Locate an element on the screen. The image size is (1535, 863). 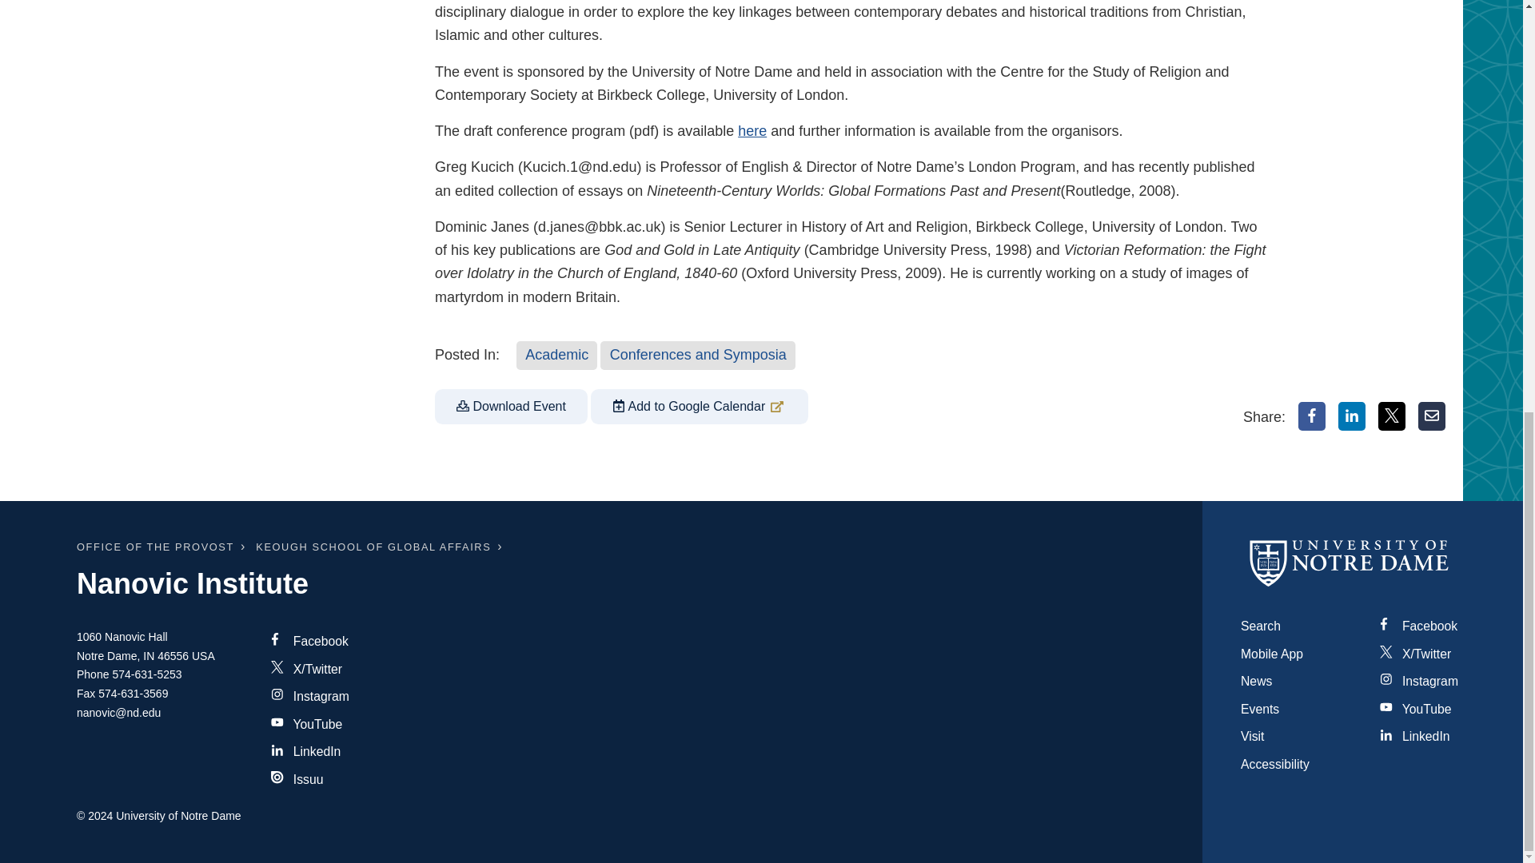
LinkedIn is located at coordinates (1352, 416).